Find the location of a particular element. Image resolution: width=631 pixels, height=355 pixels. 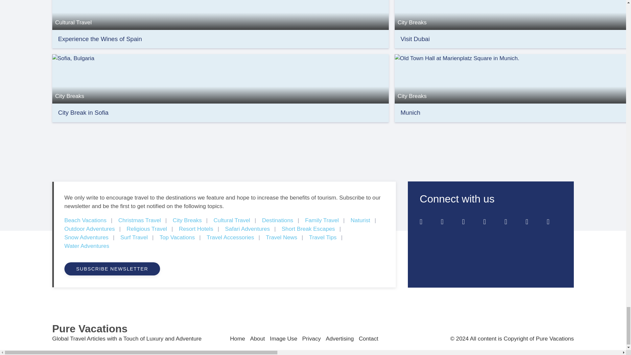

Munich is located at coordinates (513, 78).